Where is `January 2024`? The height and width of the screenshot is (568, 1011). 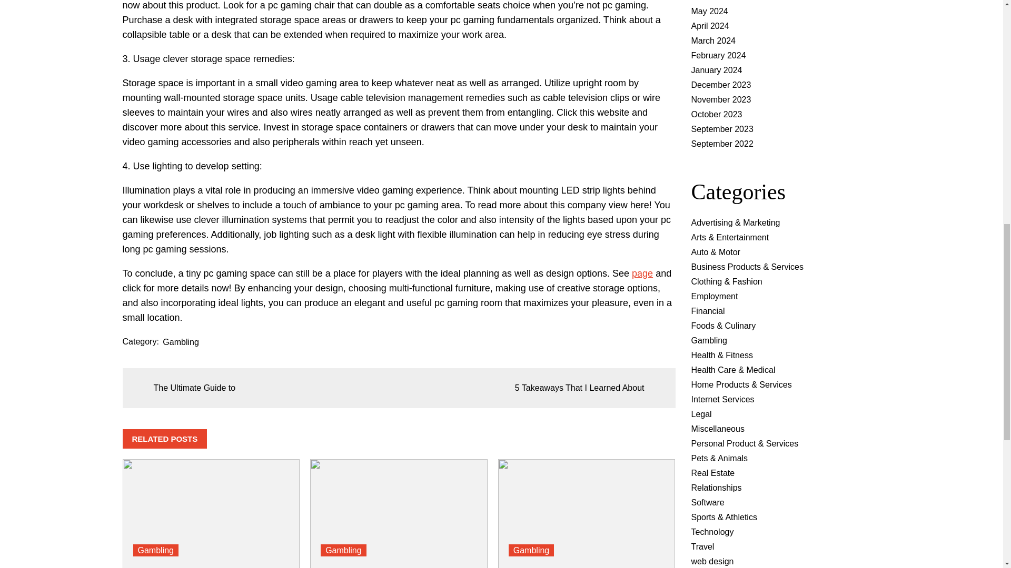
January 2024 is located at coordinates (716, 70).